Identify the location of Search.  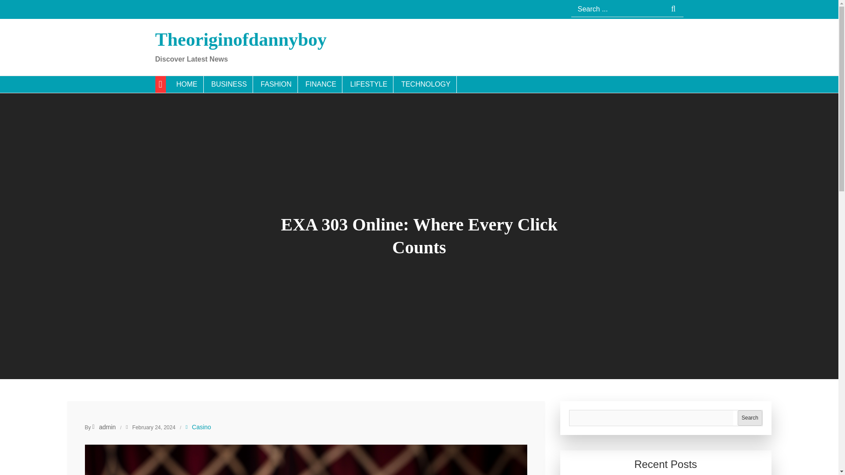
(750, 418).